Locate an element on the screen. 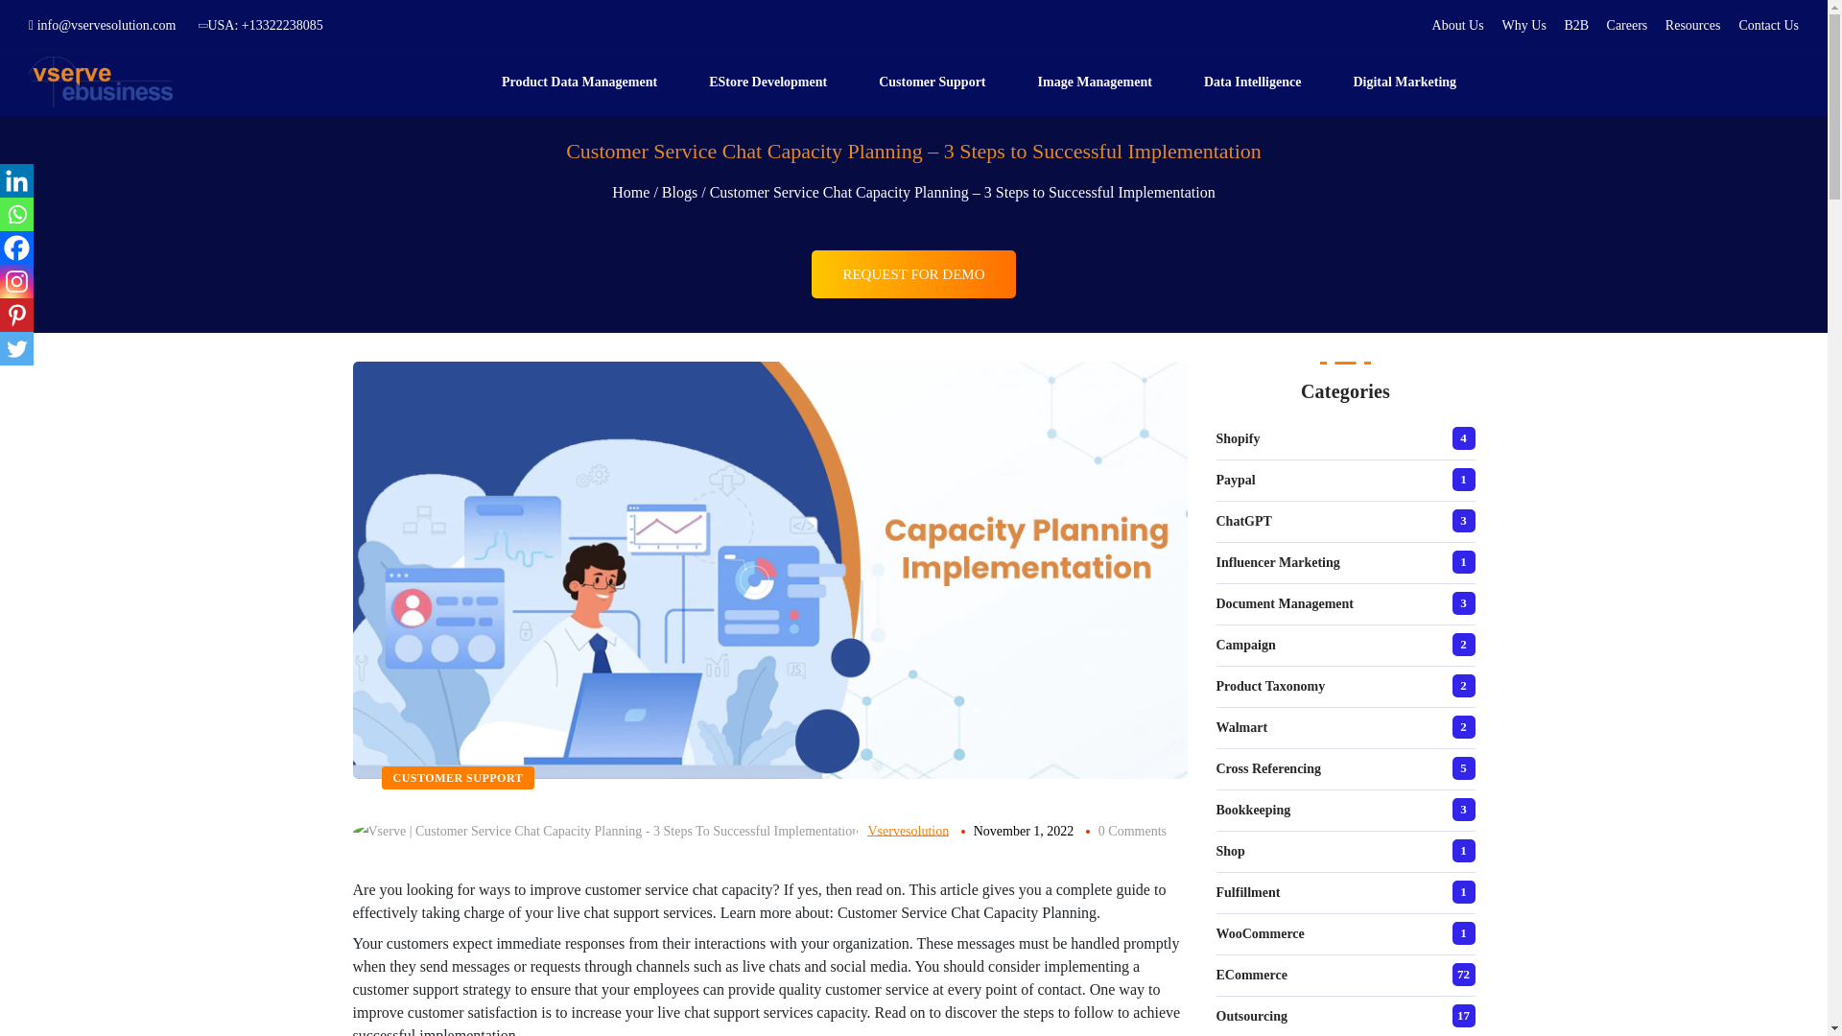 Image resolution: width=1842 pixels, height=1036 pixels. Product Data Management is located at coordinates (585, 82).